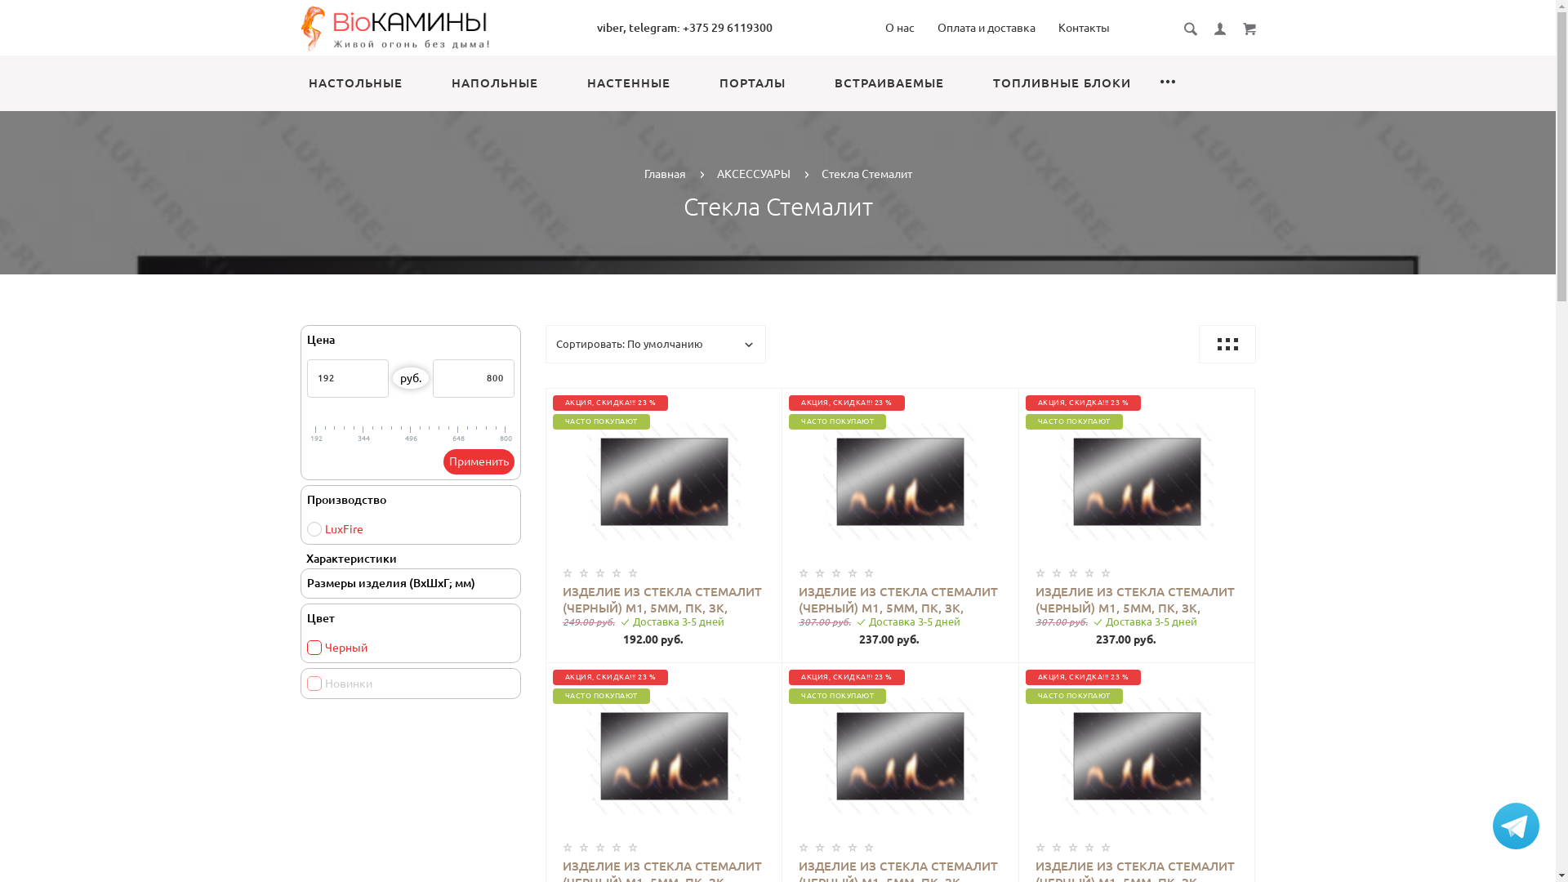 This screenshot has width=1568, height=882. I want to click on LuxFire, so click(335, 529).